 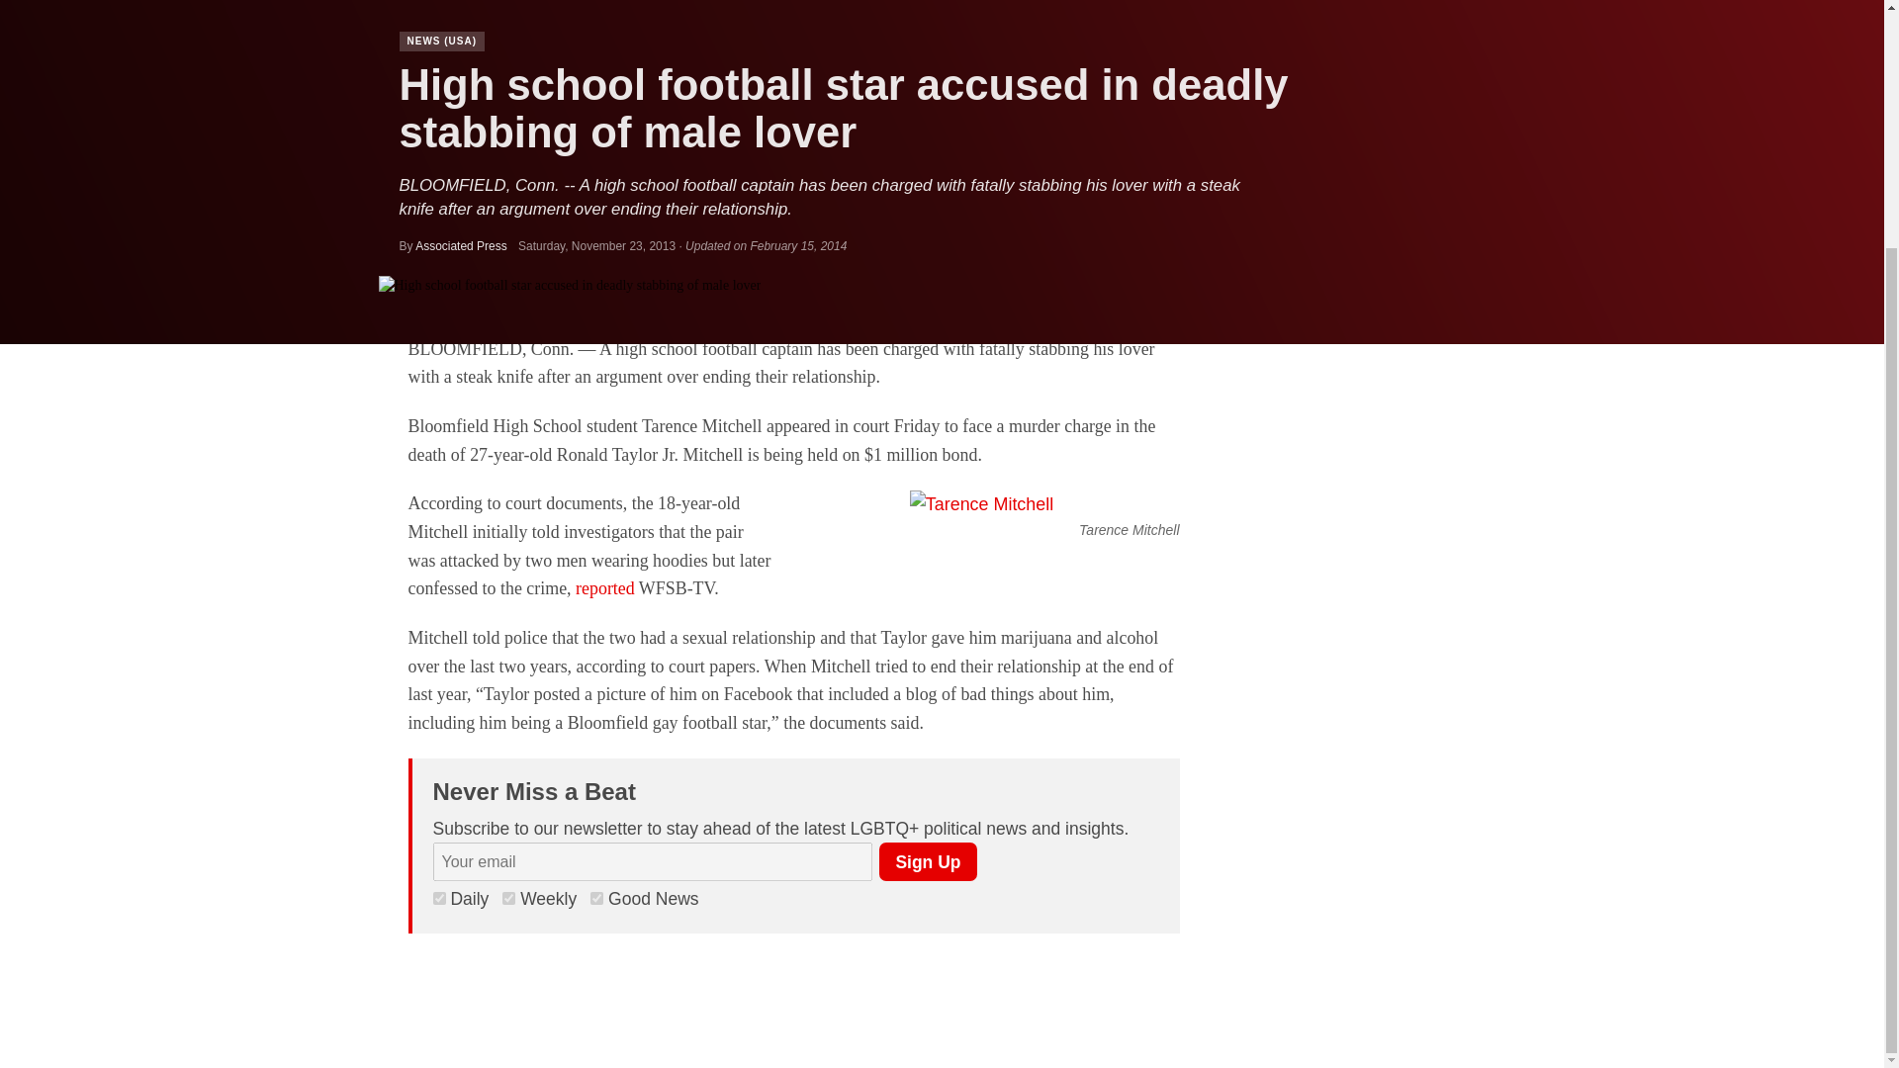 I want to click on Sign Up, so click(x=927, y=862).